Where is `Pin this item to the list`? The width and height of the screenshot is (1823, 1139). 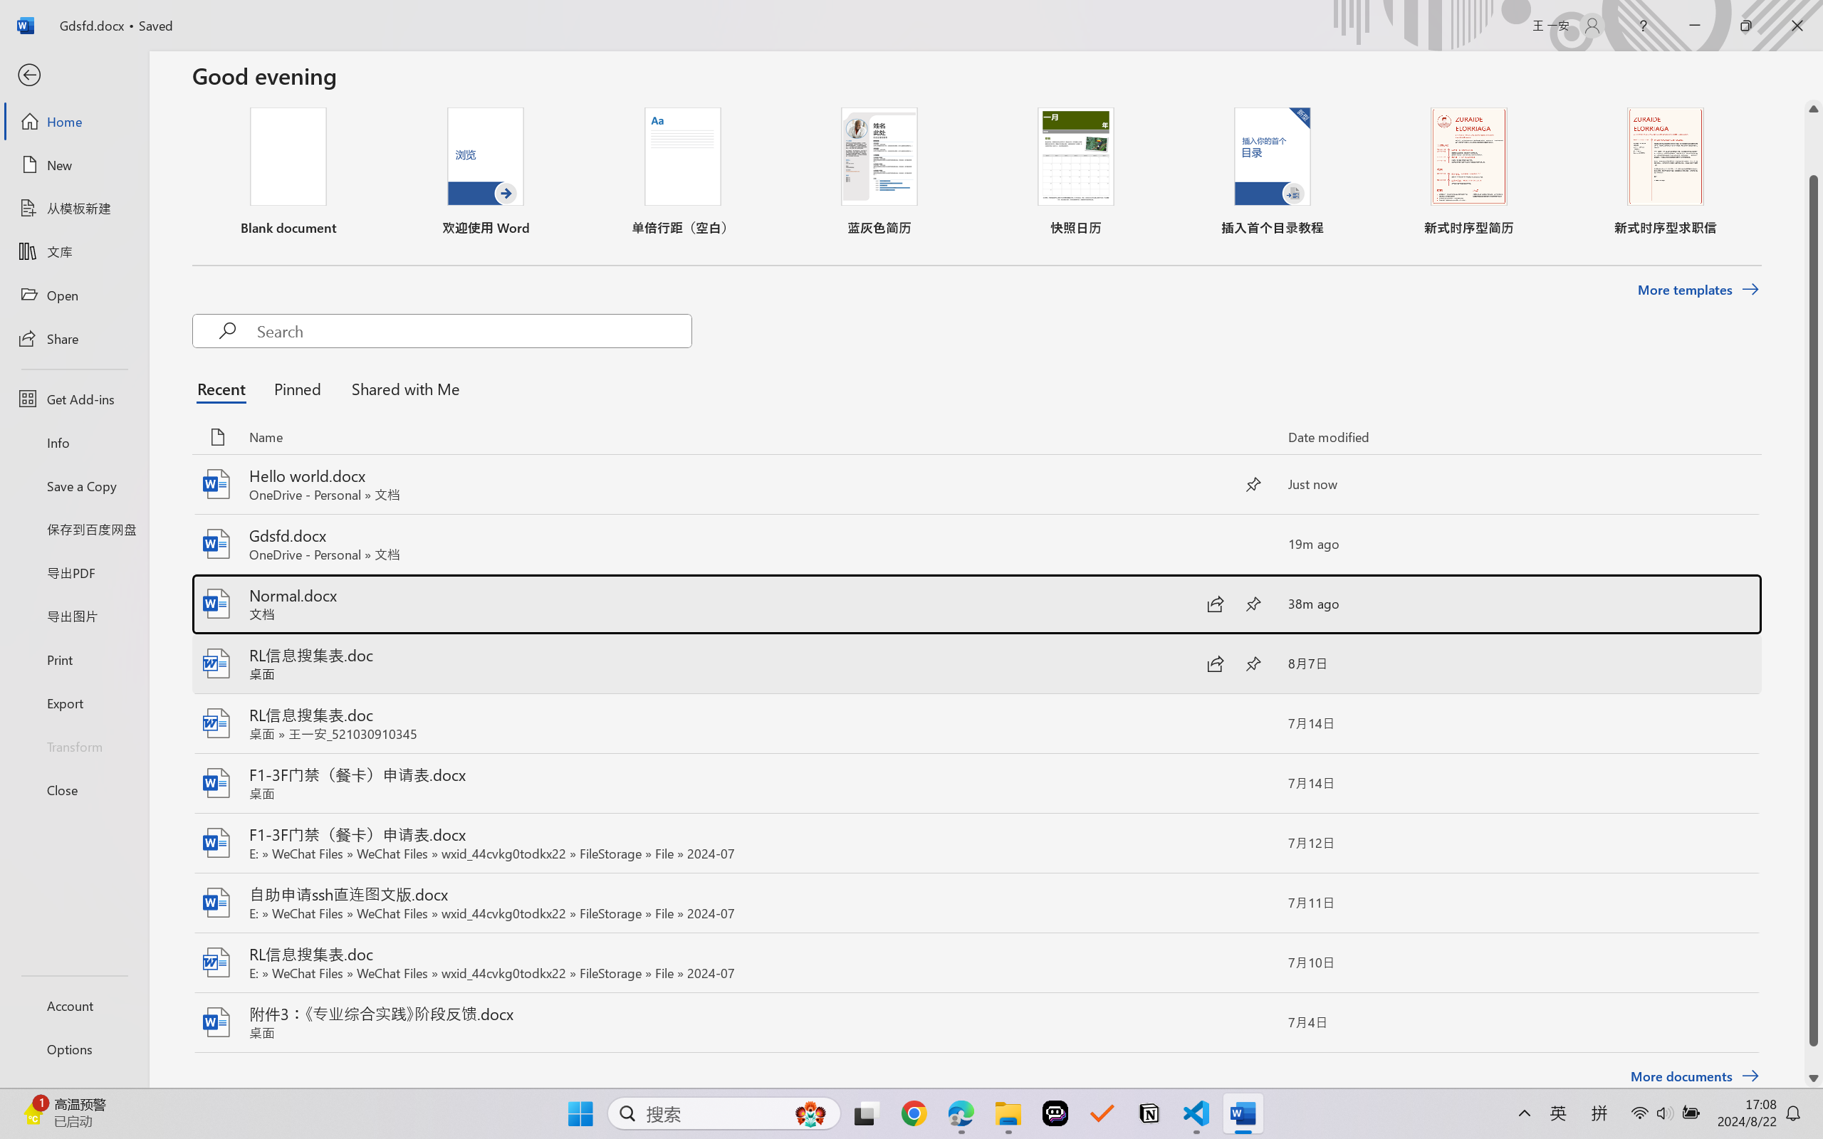
Pin this item to the list is located at coordinates (1253, 1022).